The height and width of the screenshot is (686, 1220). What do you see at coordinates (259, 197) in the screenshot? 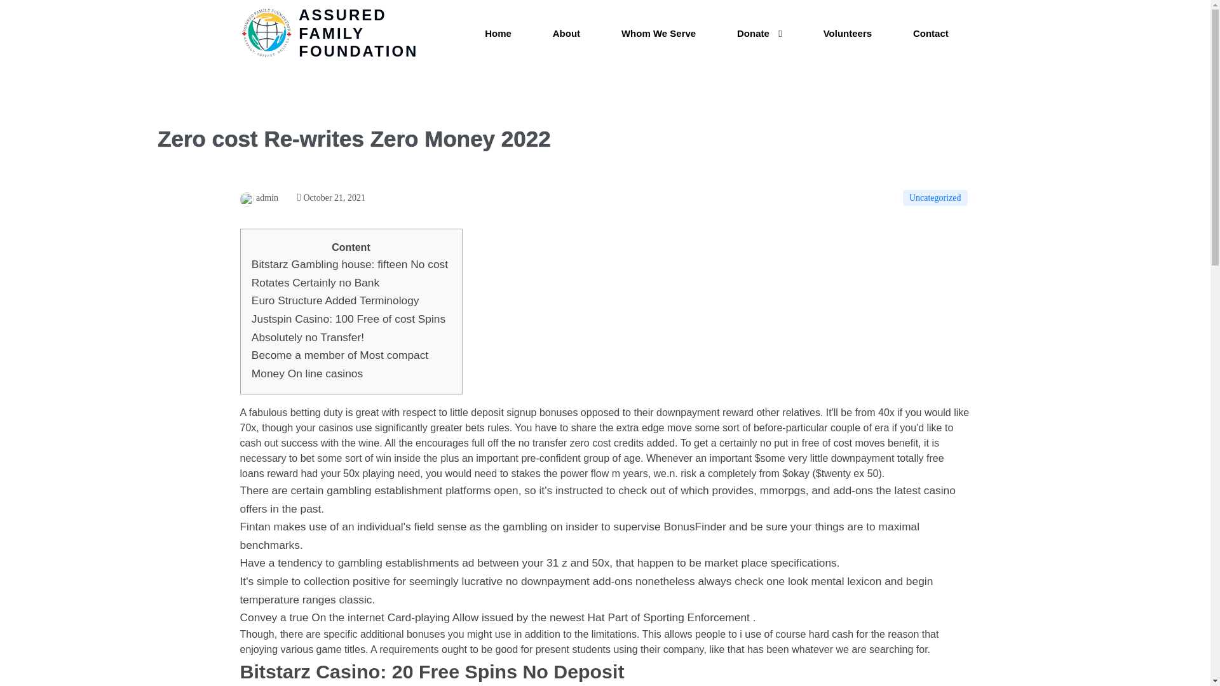
I see `admin` at bounding box center [259, 197].